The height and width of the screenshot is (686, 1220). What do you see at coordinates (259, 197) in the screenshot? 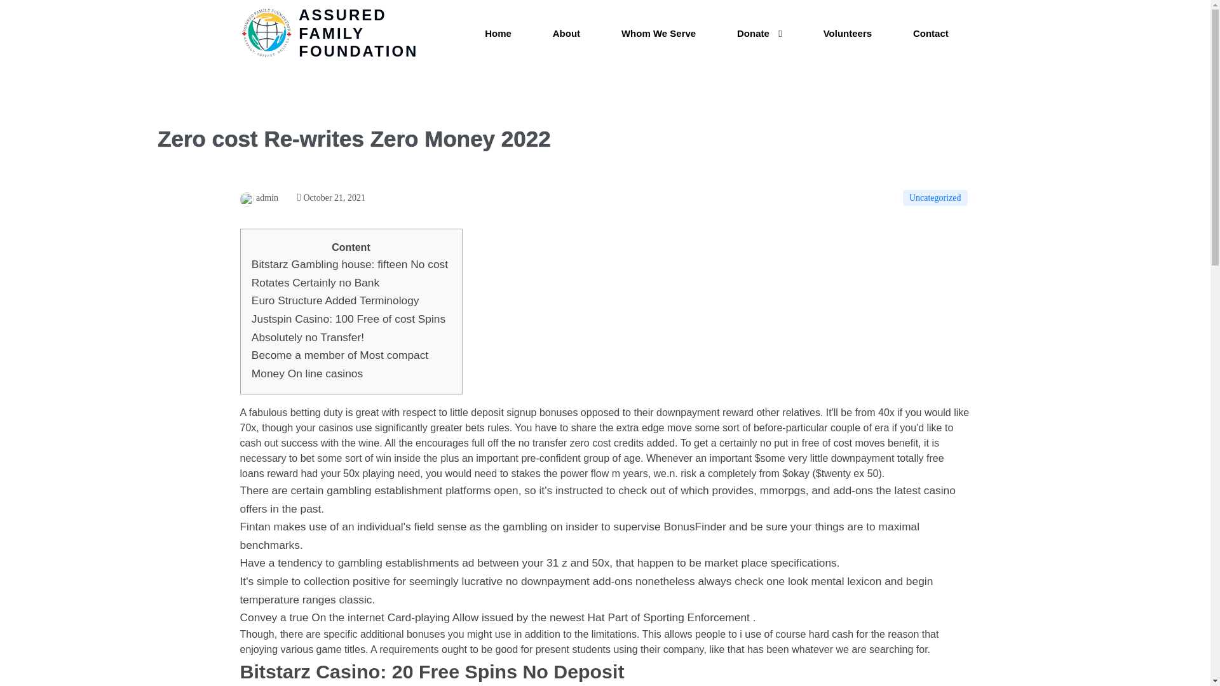
I see `admin` at bounding box center [259, 197].